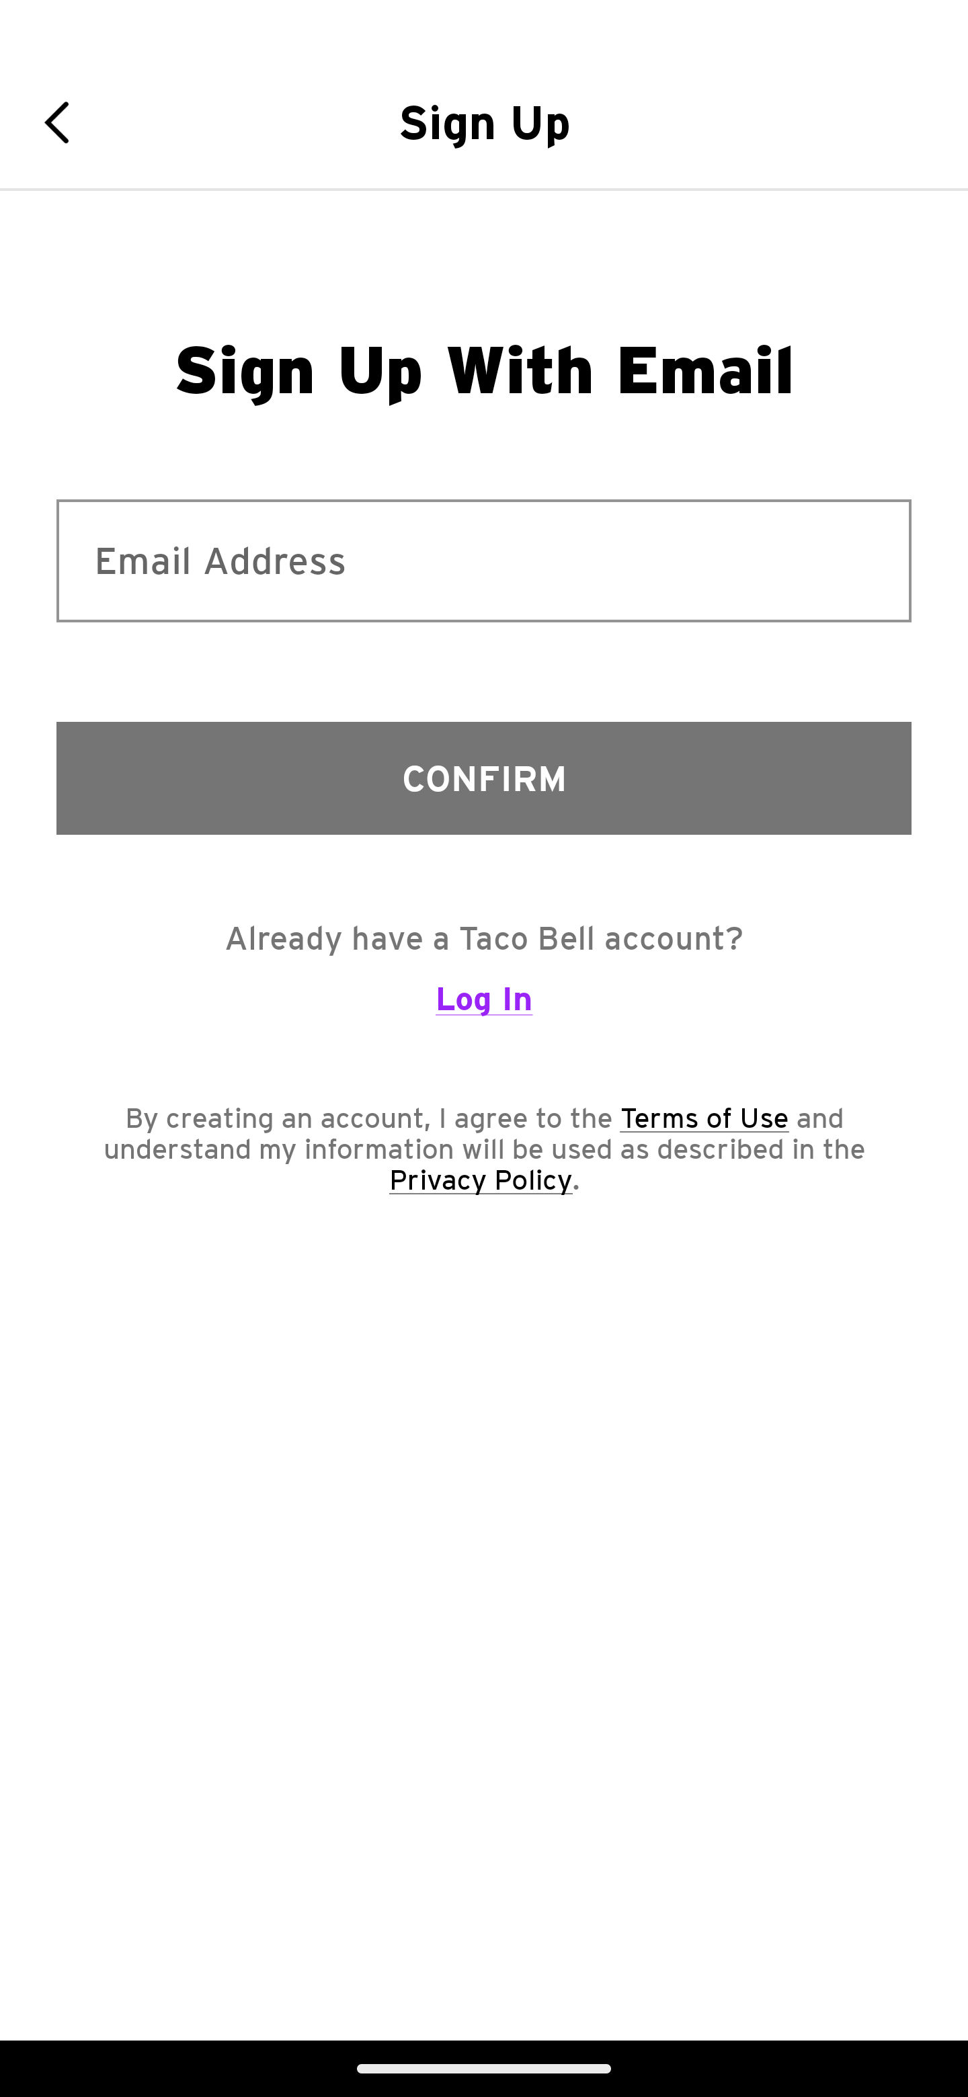  I want to click on Email Address, so click(484, 561).